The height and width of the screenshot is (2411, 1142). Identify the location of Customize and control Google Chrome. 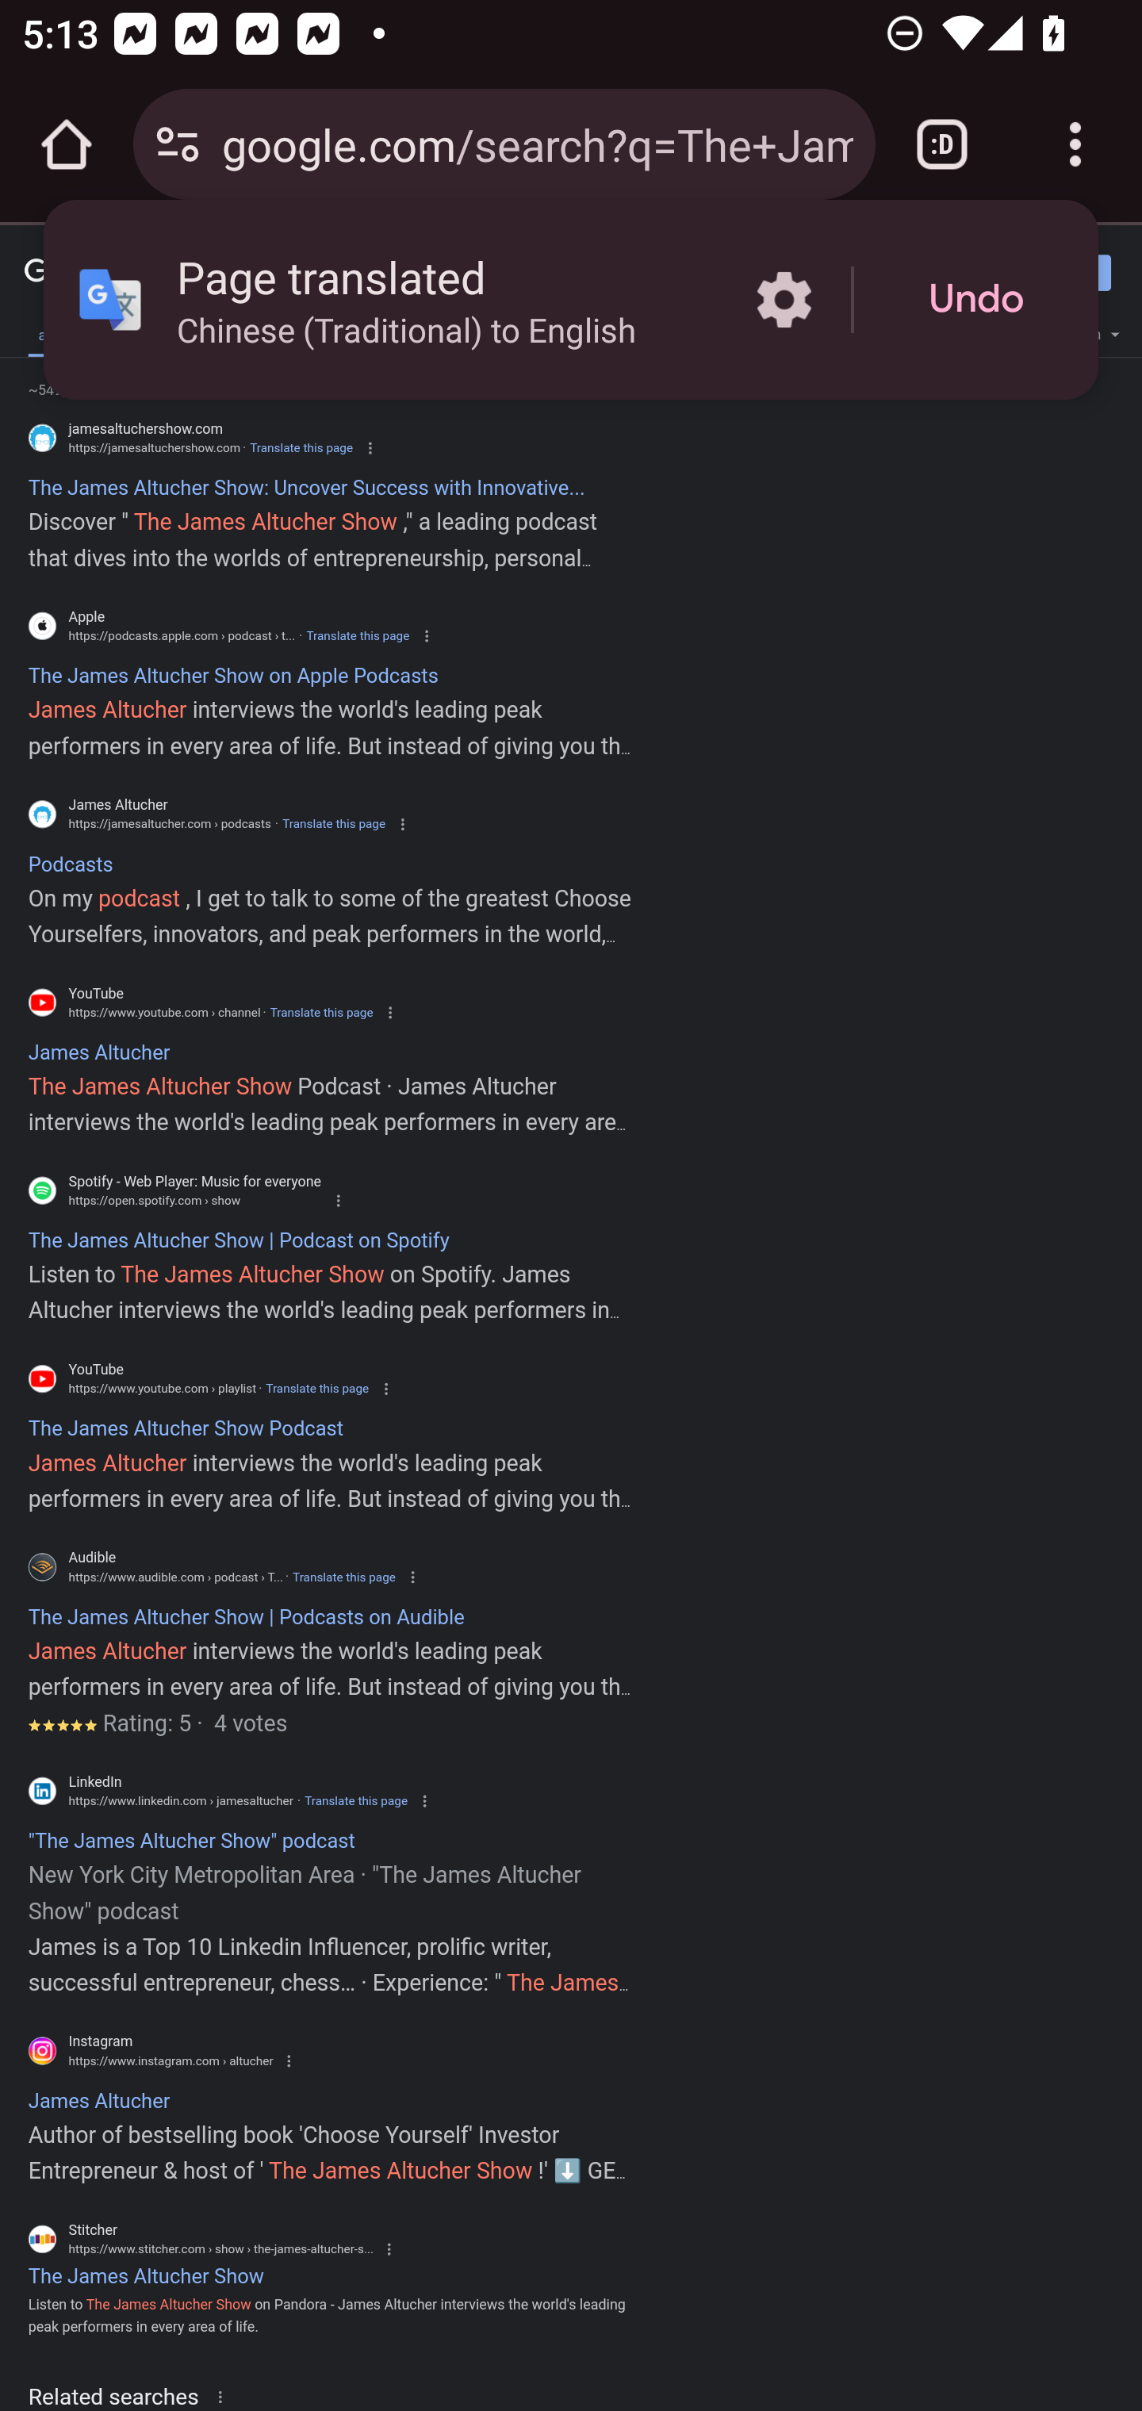
(1075, 144).